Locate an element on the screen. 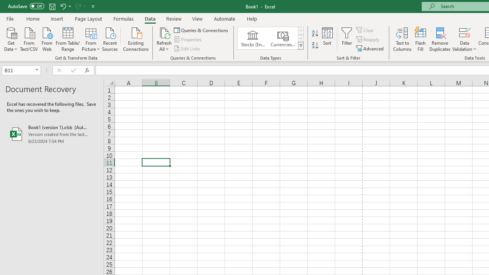 This screenshot has height=275, width=489. Existing Connections is located at coordinates (136, 39).